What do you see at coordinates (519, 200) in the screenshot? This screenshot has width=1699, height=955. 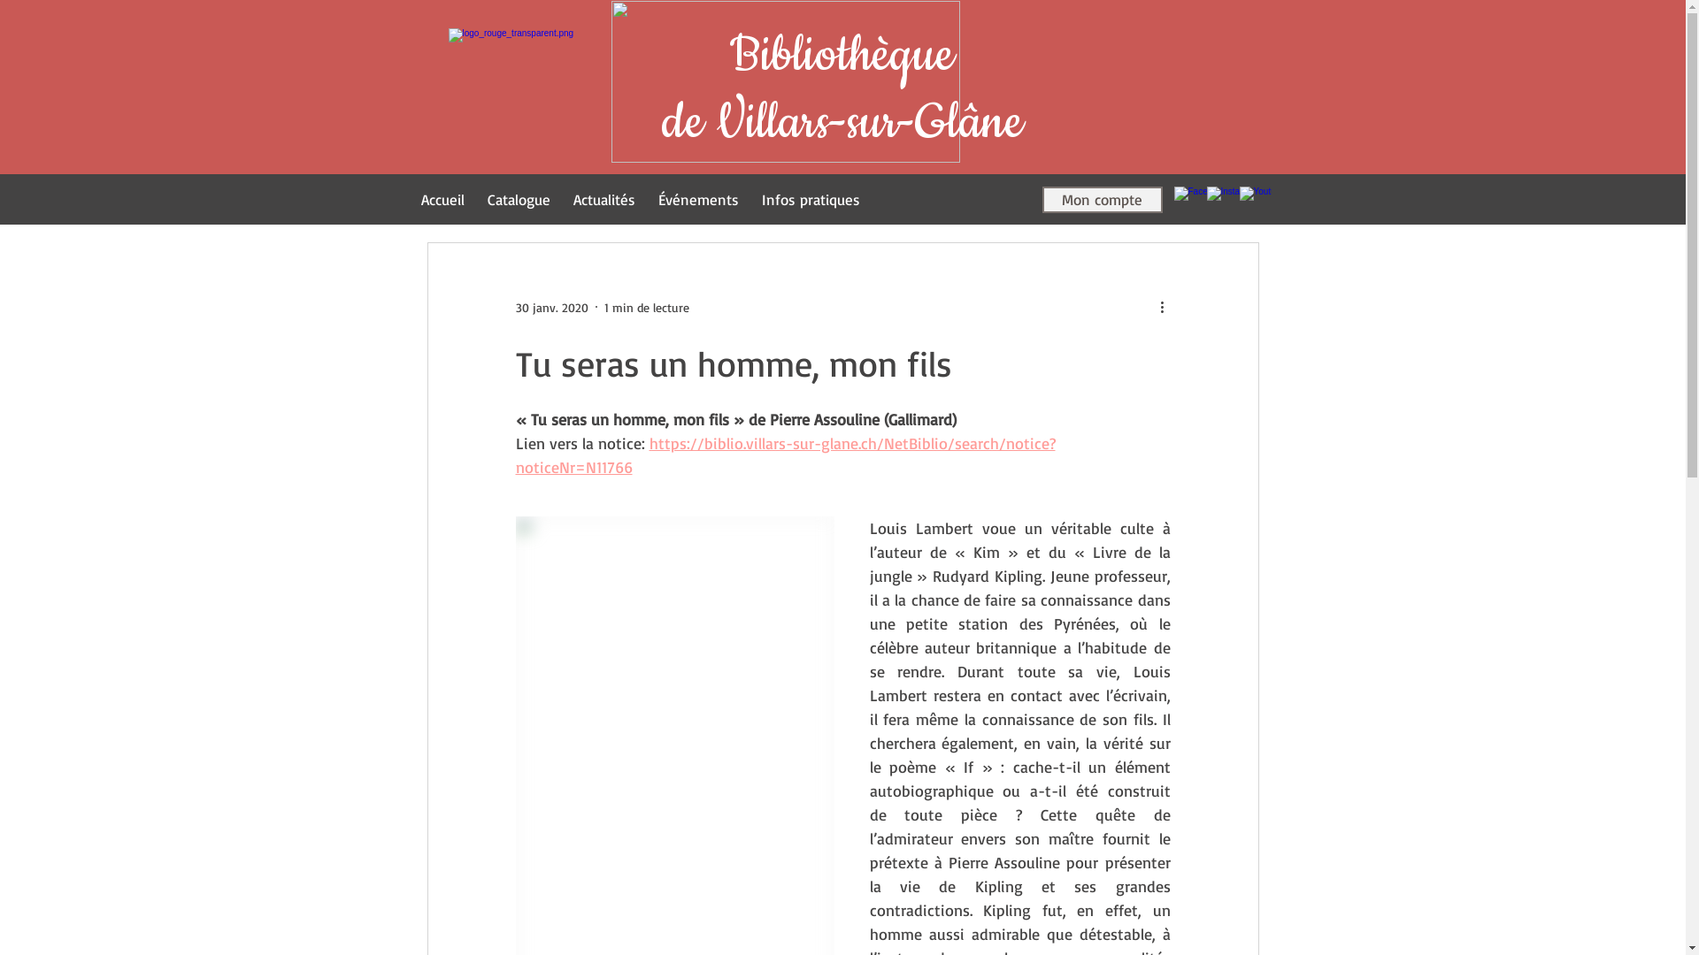 I see `Catalogue` at bounding box center [519, 200].